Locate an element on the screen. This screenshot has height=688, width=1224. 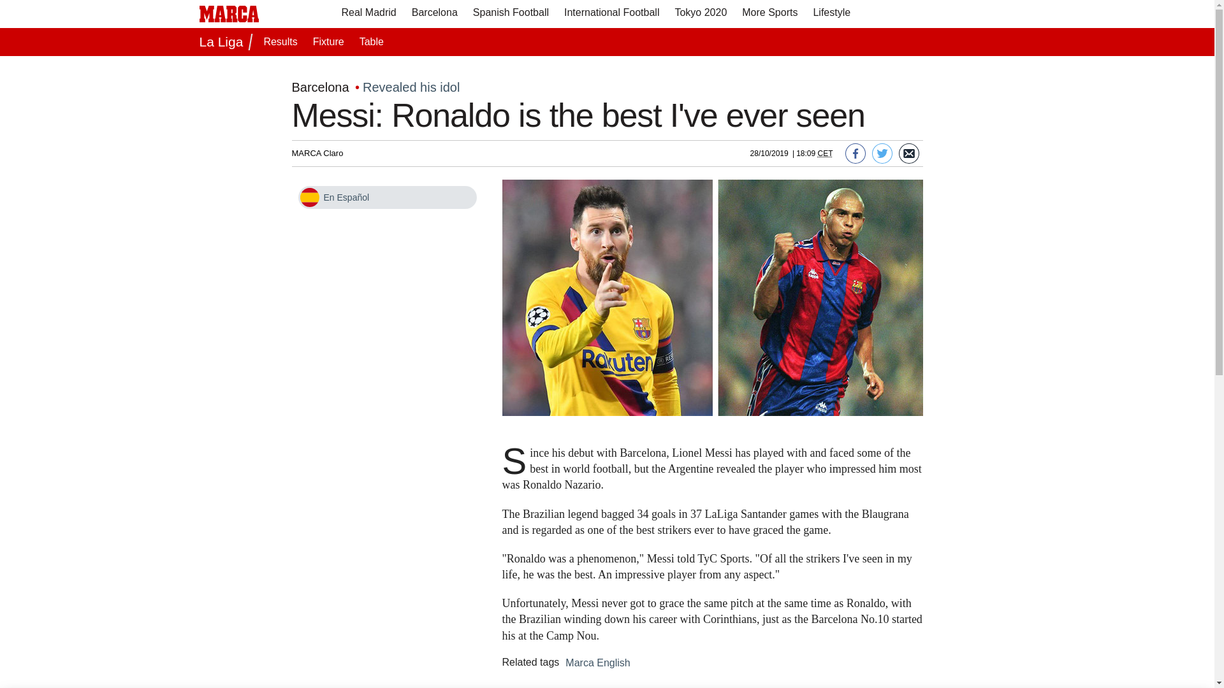
Barcelona is located at coordinates (434, 14).